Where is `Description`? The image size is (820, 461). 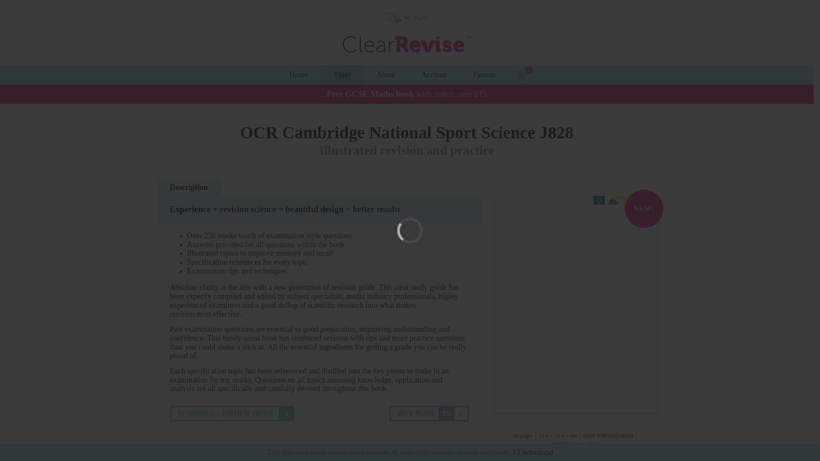 Description is located at coordinates (189, 187).